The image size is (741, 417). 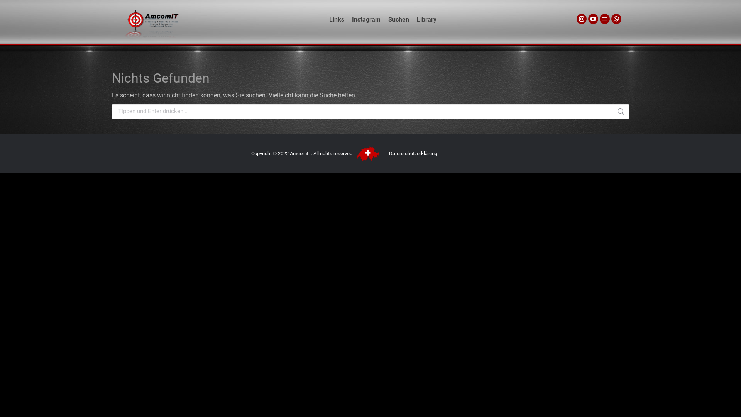 I want to click on Instagram page opens in new window, so click(x=582, y=19).